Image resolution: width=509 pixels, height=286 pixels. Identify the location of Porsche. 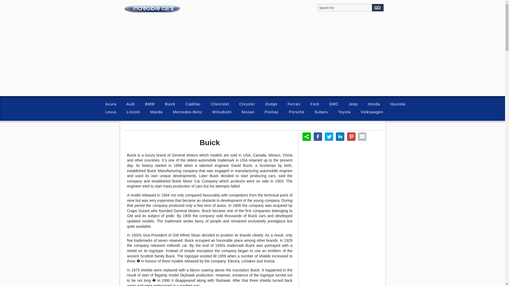
(296, 112).